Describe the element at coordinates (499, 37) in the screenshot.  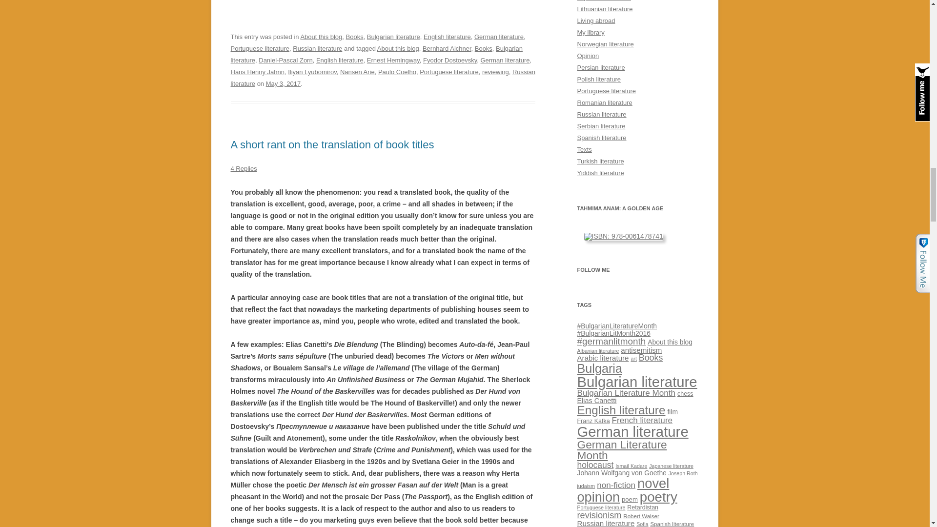
I see `German literature` at that location.